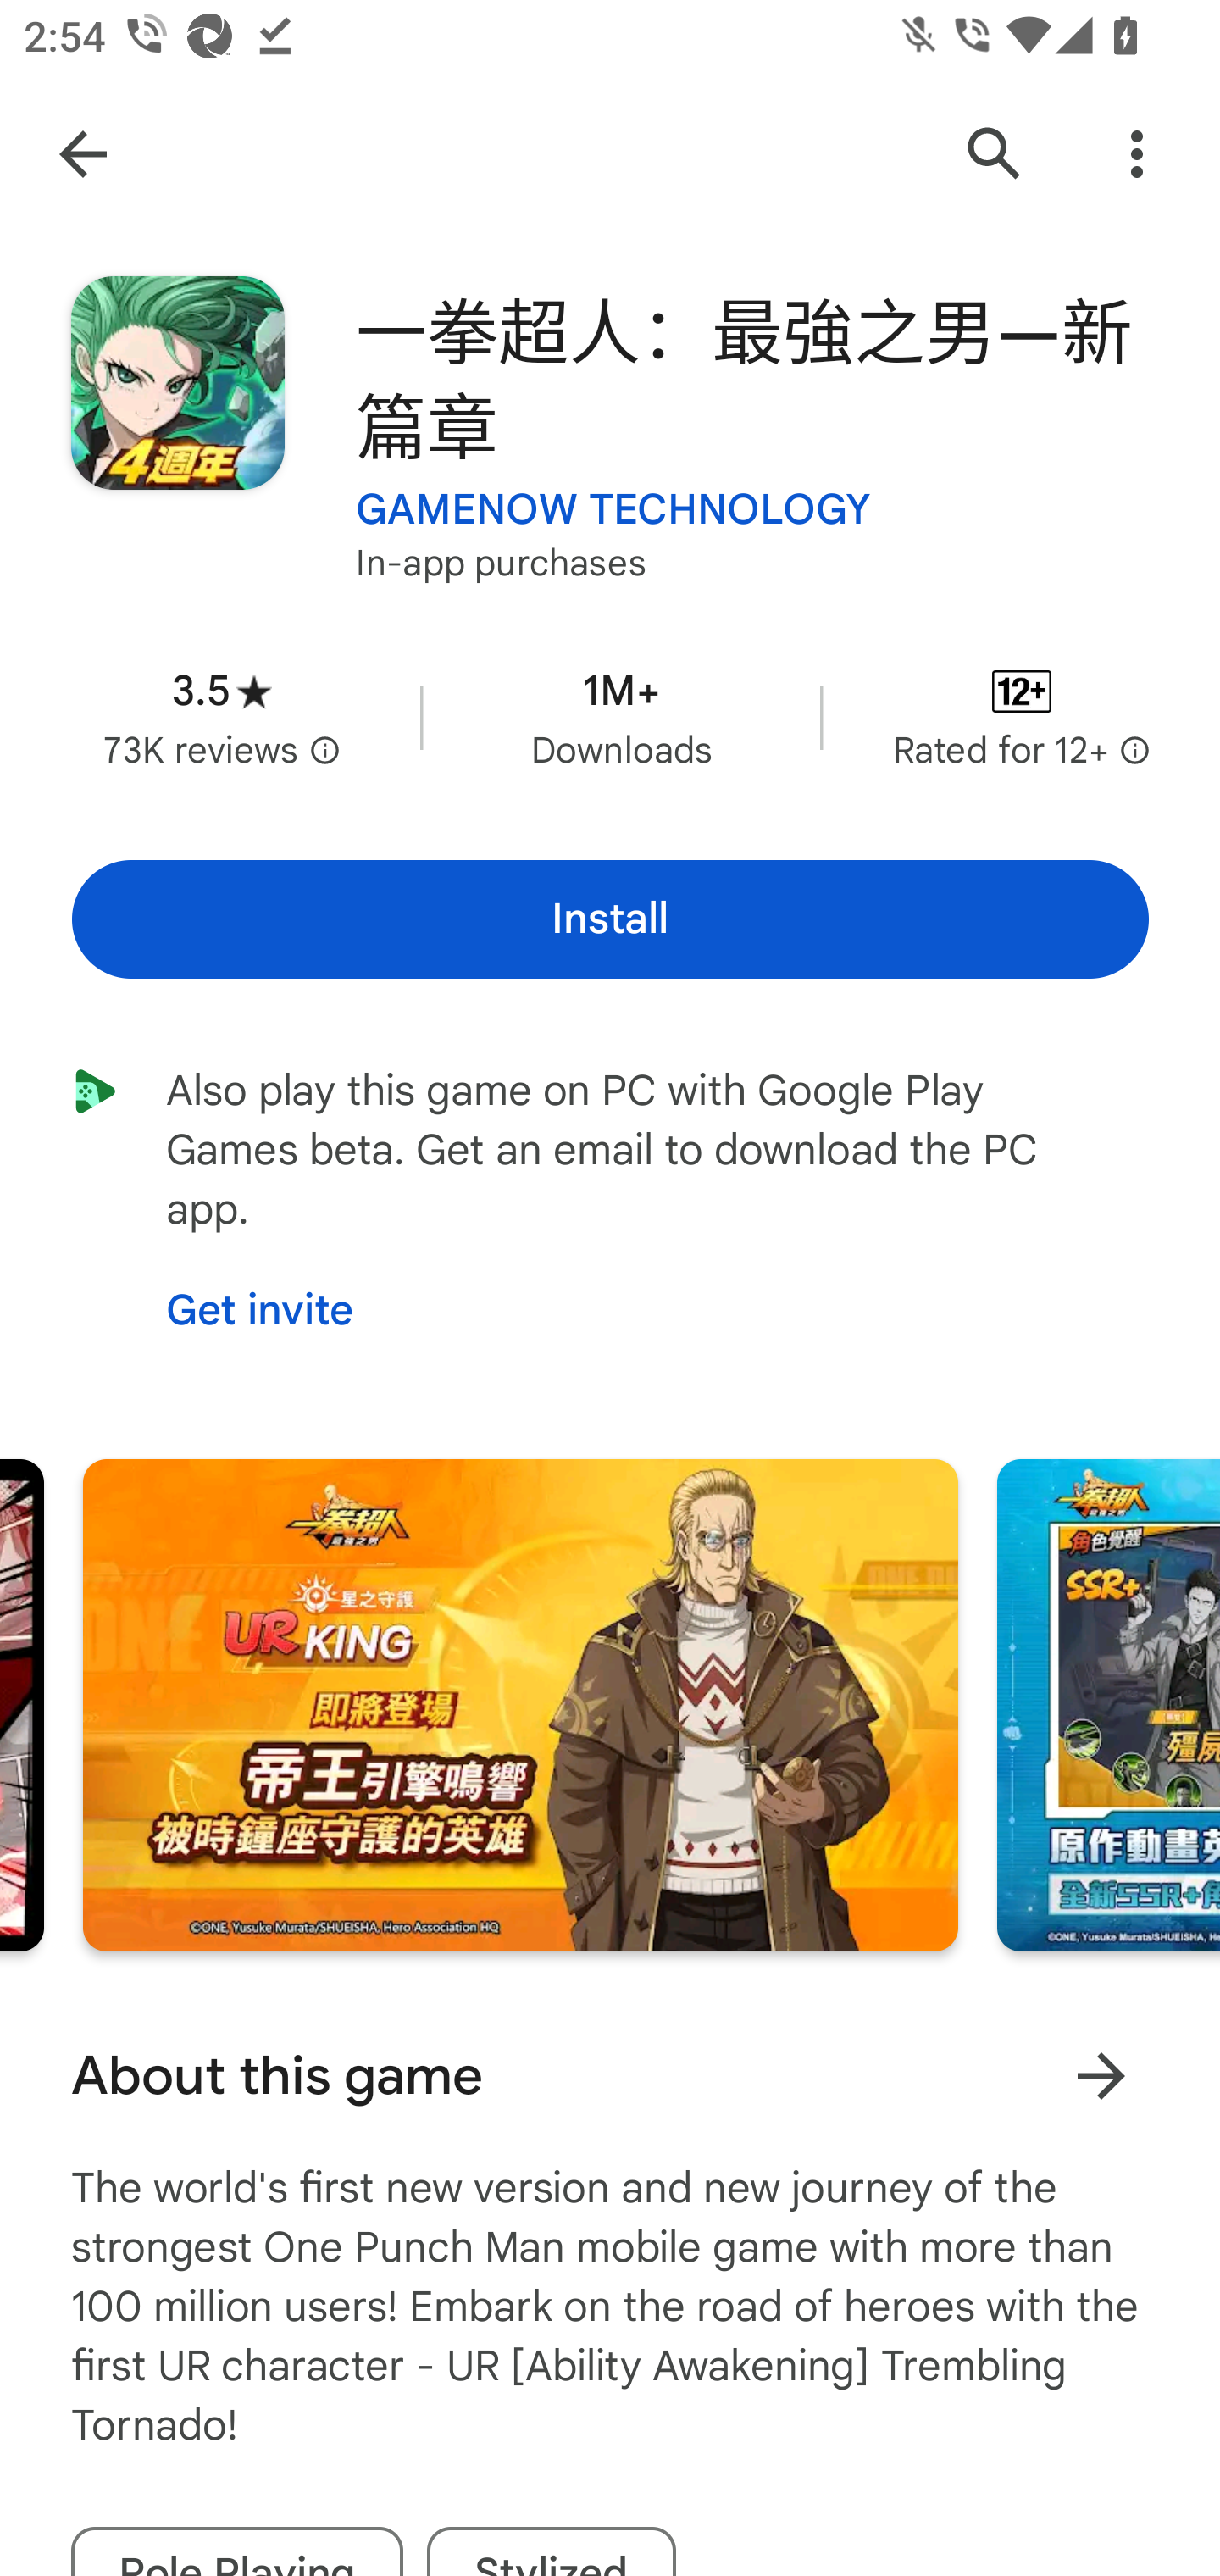  What do you see at coordinates (1137, 154) in the screenshot?
I see `More Options` at bounding box center [1137, 154].